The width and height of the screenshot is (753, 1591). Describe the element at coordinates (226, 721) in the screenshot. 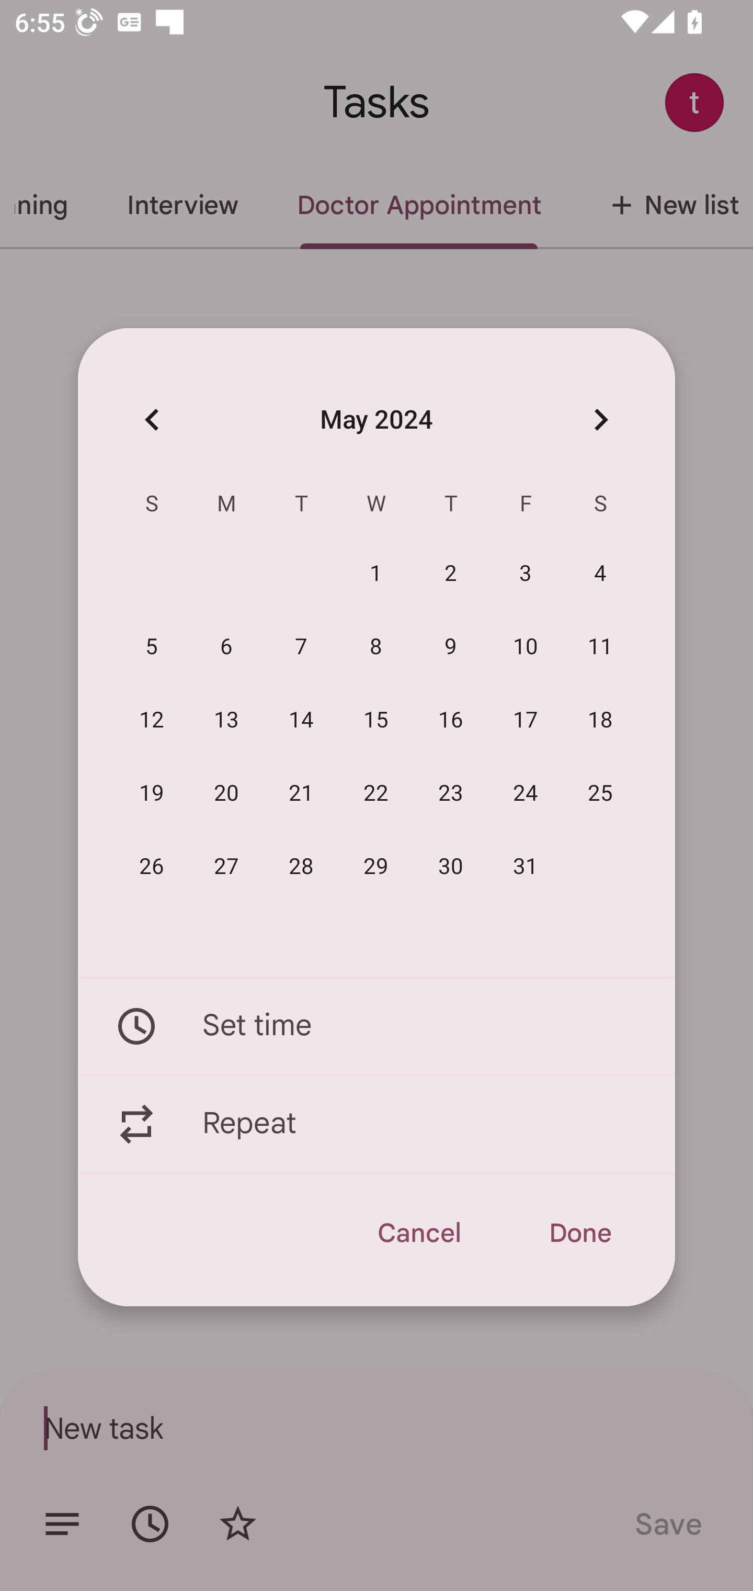

I see `13 13 May 2024` at that location.